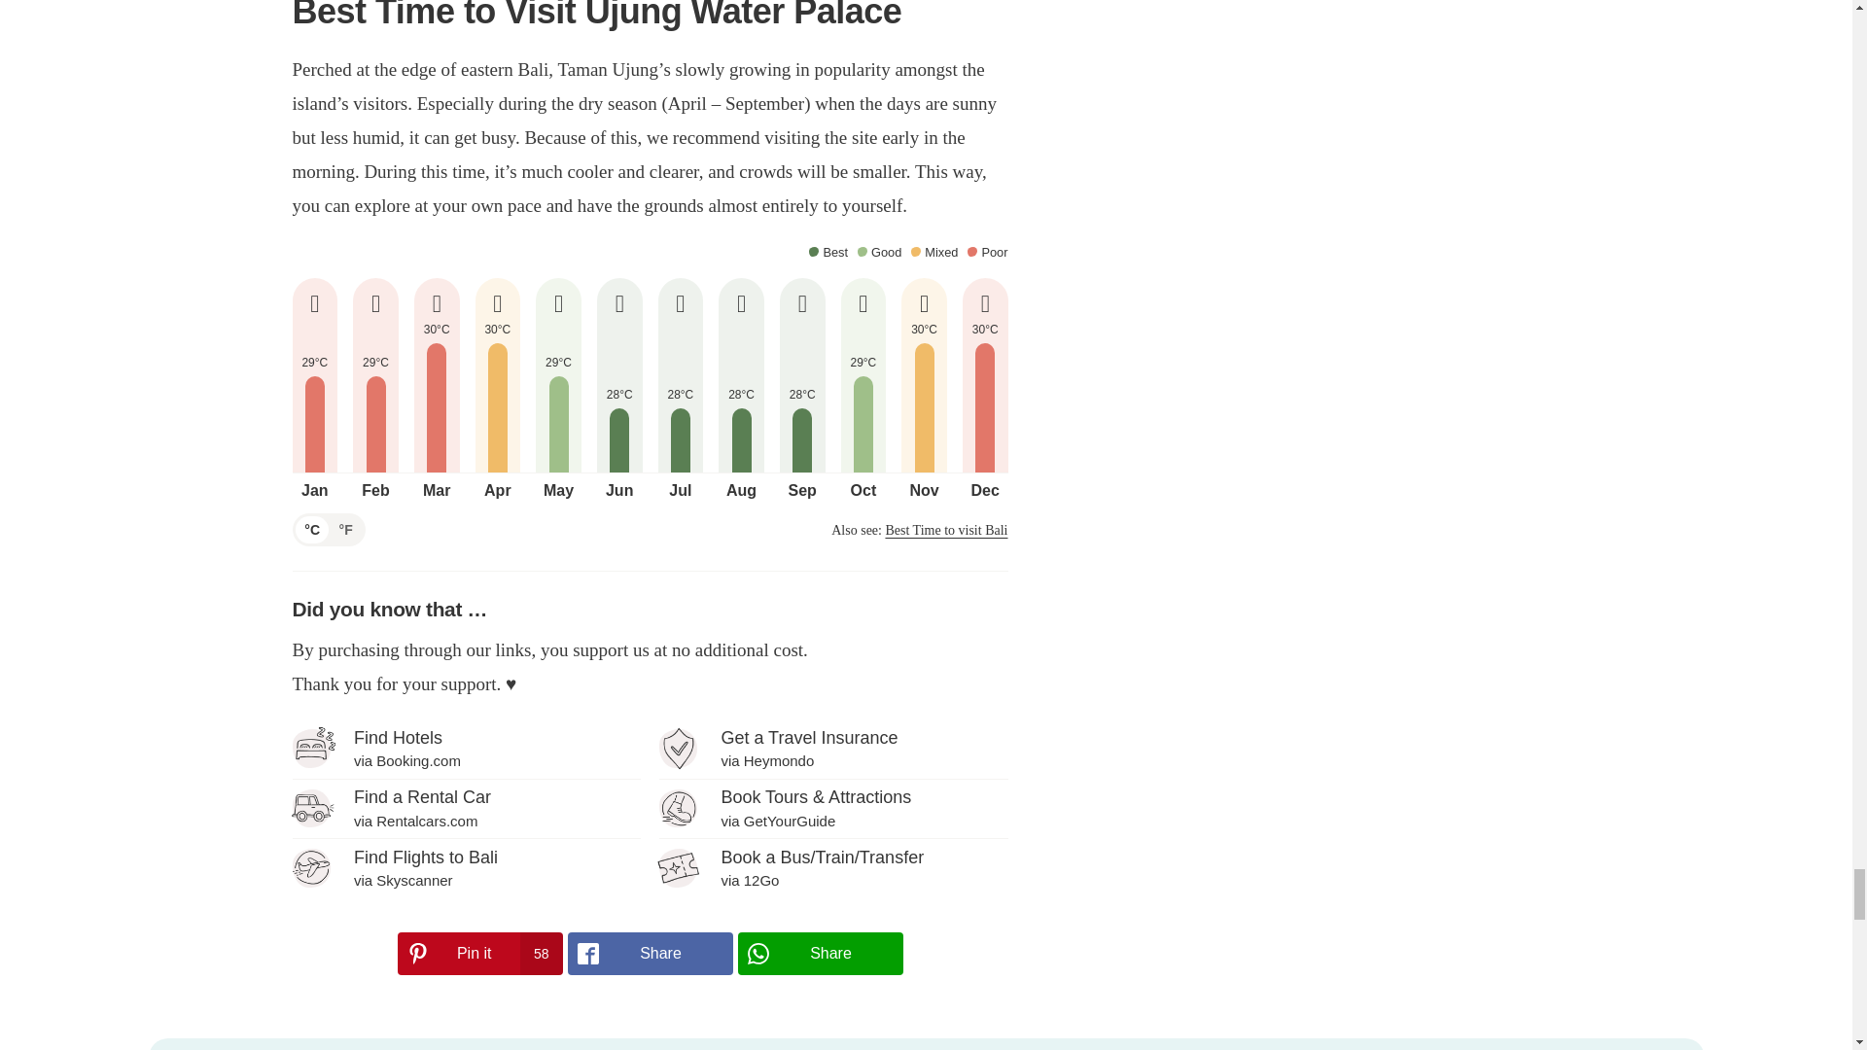  I want to click on Find Hotels, so click(465, 748).